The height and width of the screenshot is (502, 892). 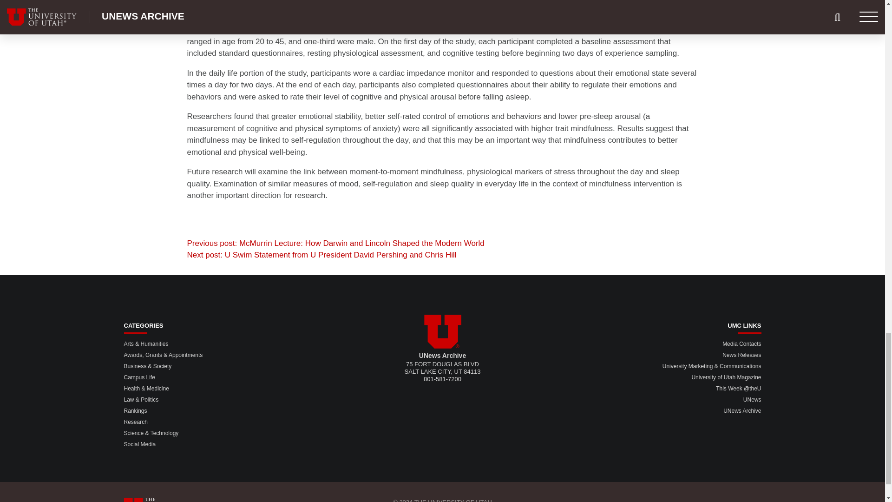 What do you see at coordinates (726, 377) in the screenshot?
I see `University of Utah Magazine` at bounding box center [726, 377].